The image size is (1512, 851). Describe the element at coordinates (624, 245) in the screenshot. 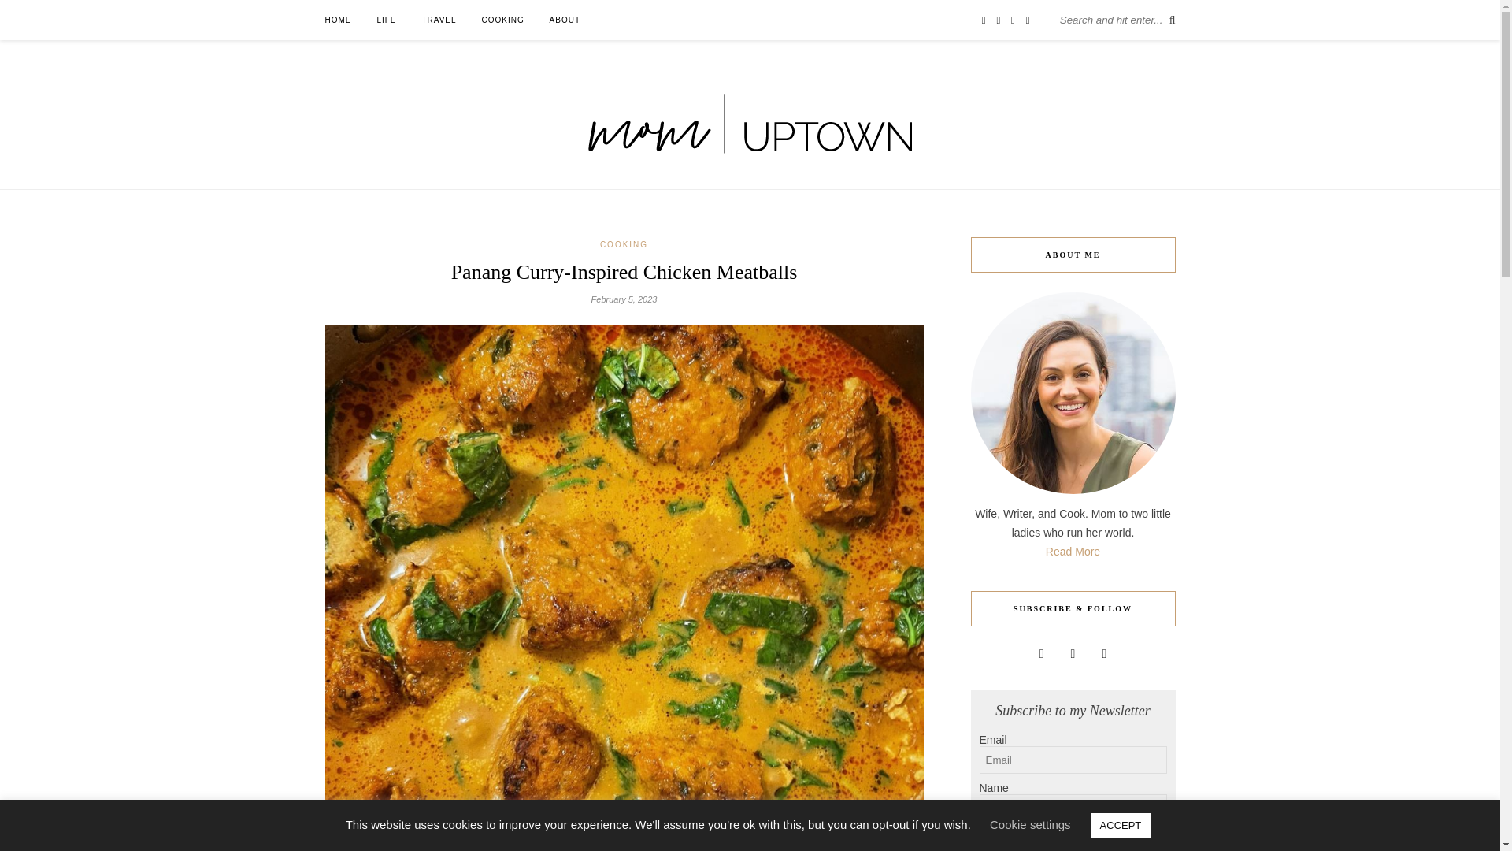

I see `View all posts in Cooking` at that location.